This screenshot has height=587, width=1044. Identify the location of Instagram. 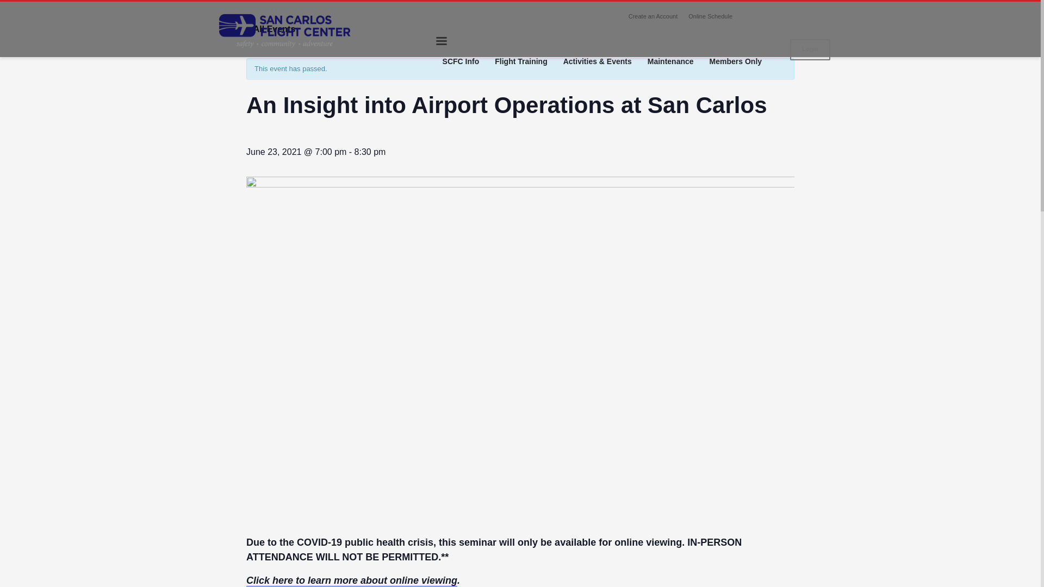
(773, 16).